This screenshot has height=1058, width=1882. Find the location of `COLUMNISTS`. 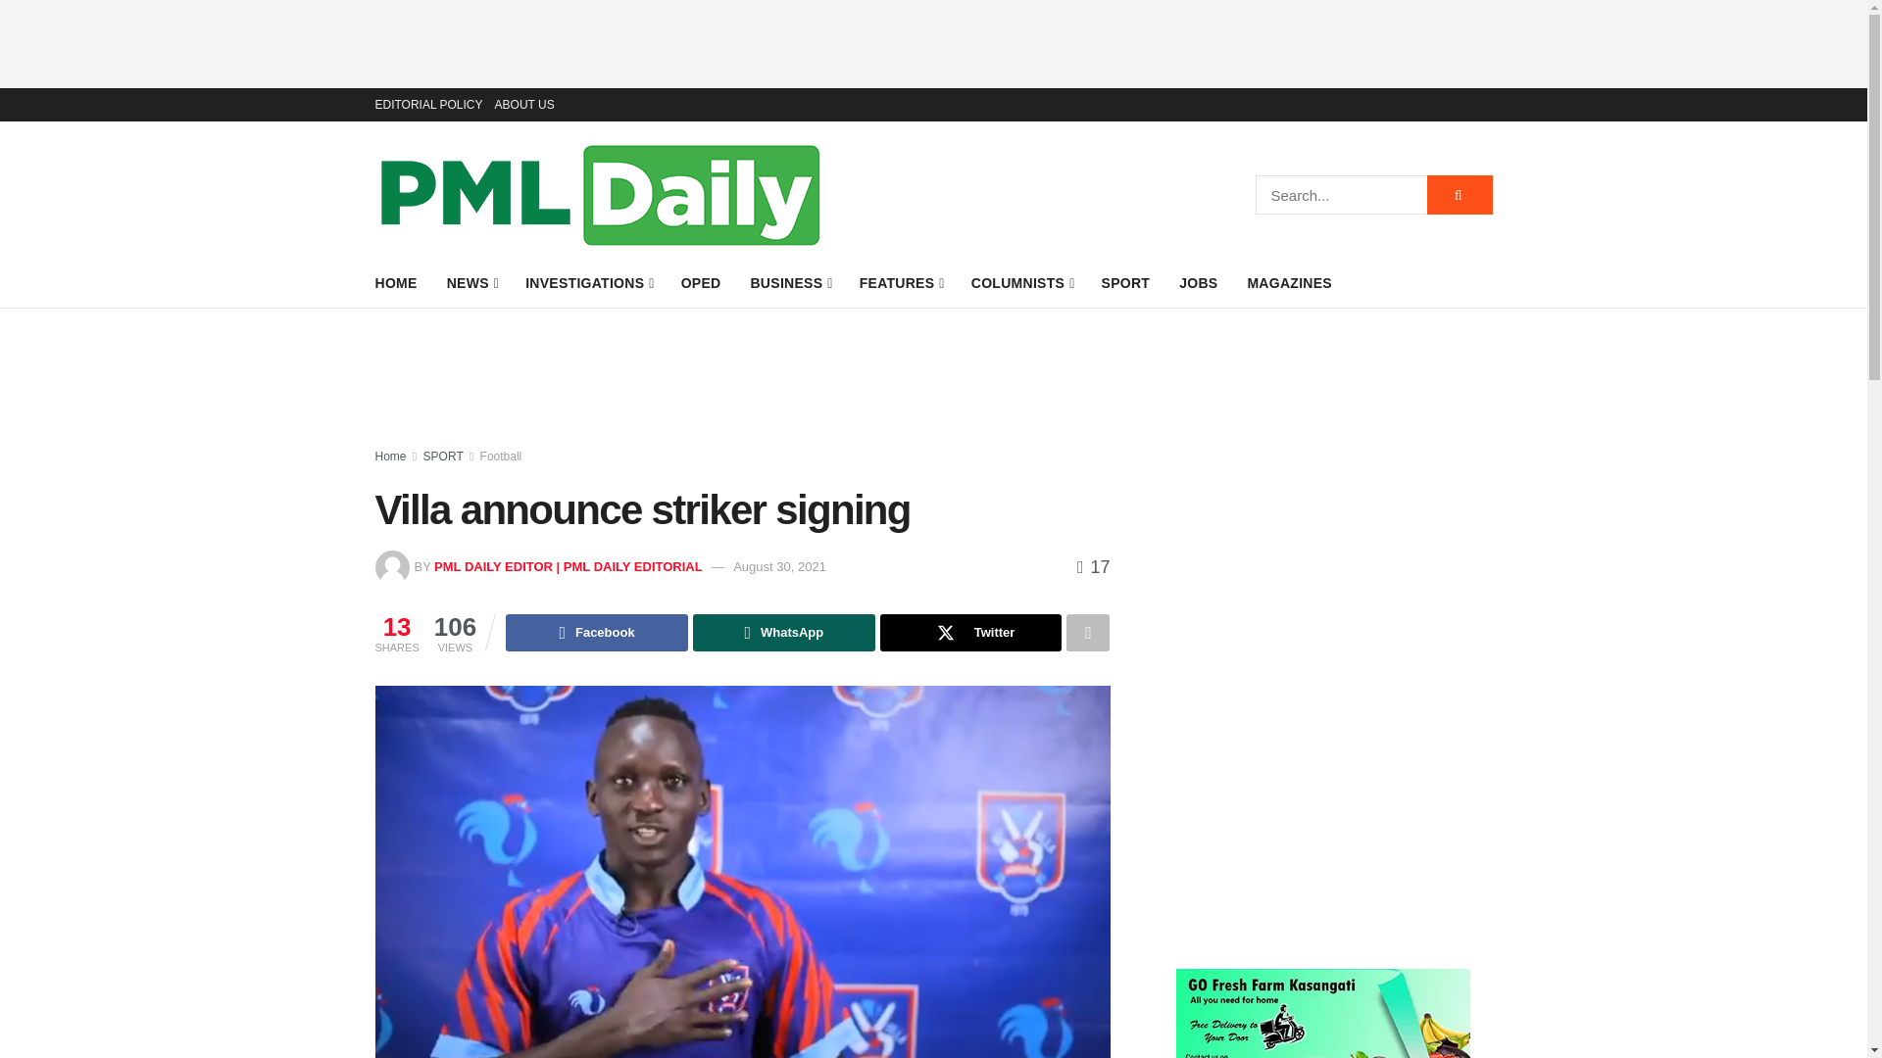

COLUMNISTS is located at coordinates (1021, 283).